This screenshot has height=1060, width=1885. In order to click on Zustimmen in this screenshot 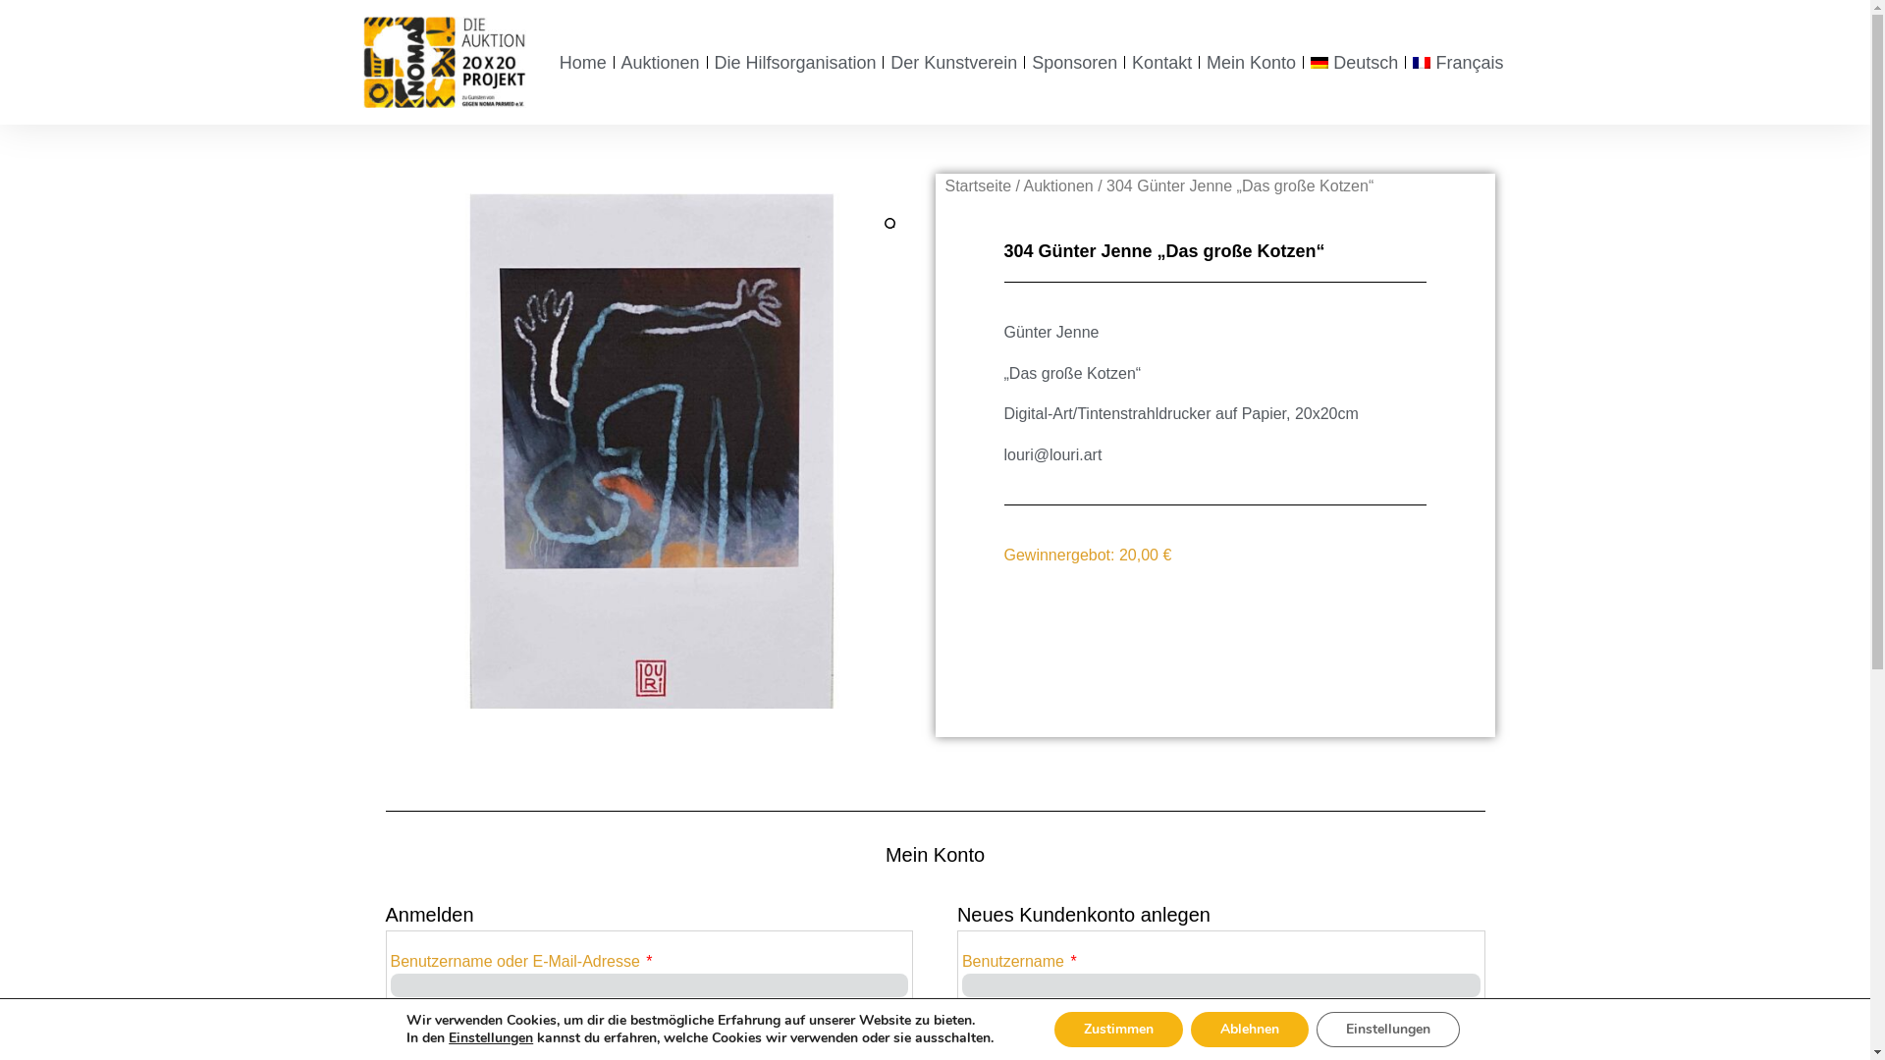, I will do `click(1119, 1030)`.